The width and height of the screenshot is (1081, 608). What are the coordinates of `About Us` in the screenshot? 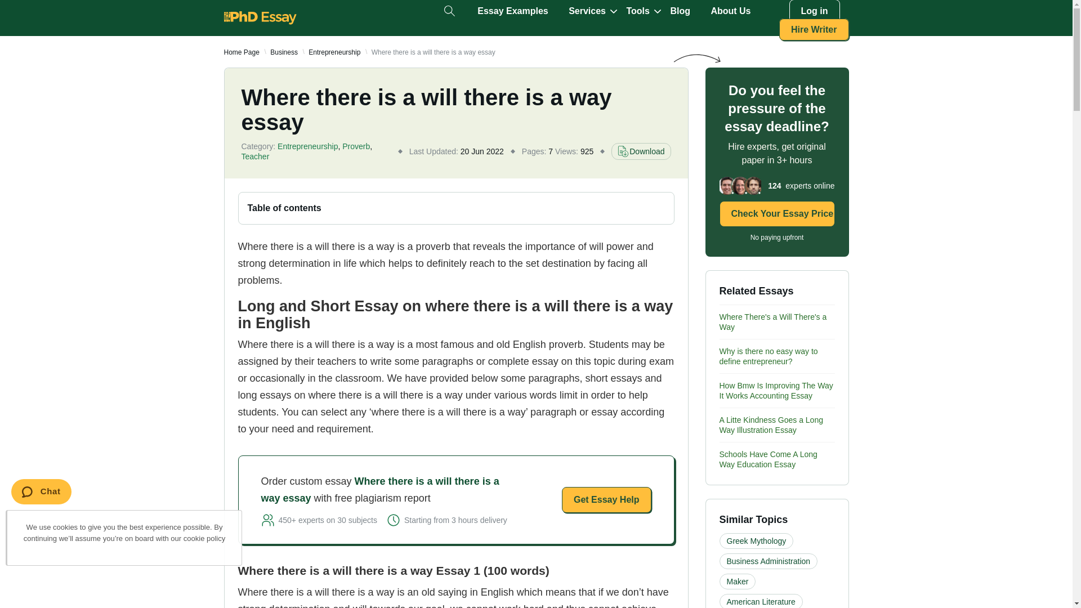 It's located at (730, 11).